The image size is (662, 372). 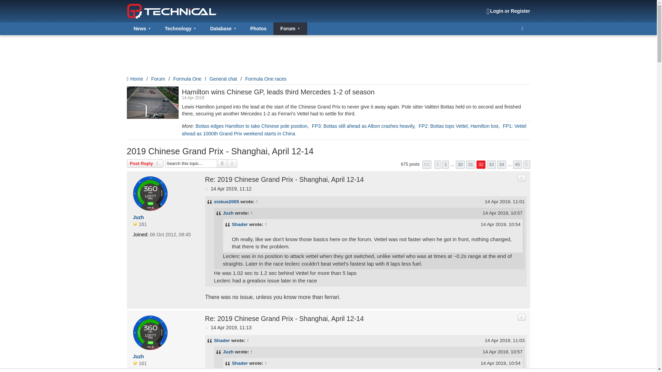 I want to click on Post, so click(x=208, y=189).